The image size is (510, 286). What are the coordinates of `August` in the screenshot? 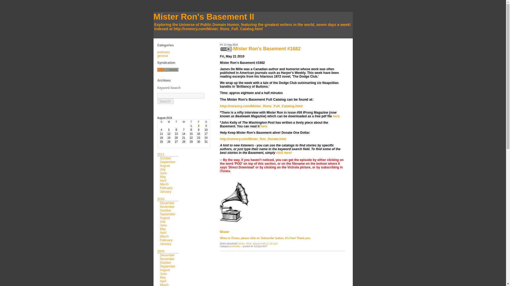 It's located at (165, 218).